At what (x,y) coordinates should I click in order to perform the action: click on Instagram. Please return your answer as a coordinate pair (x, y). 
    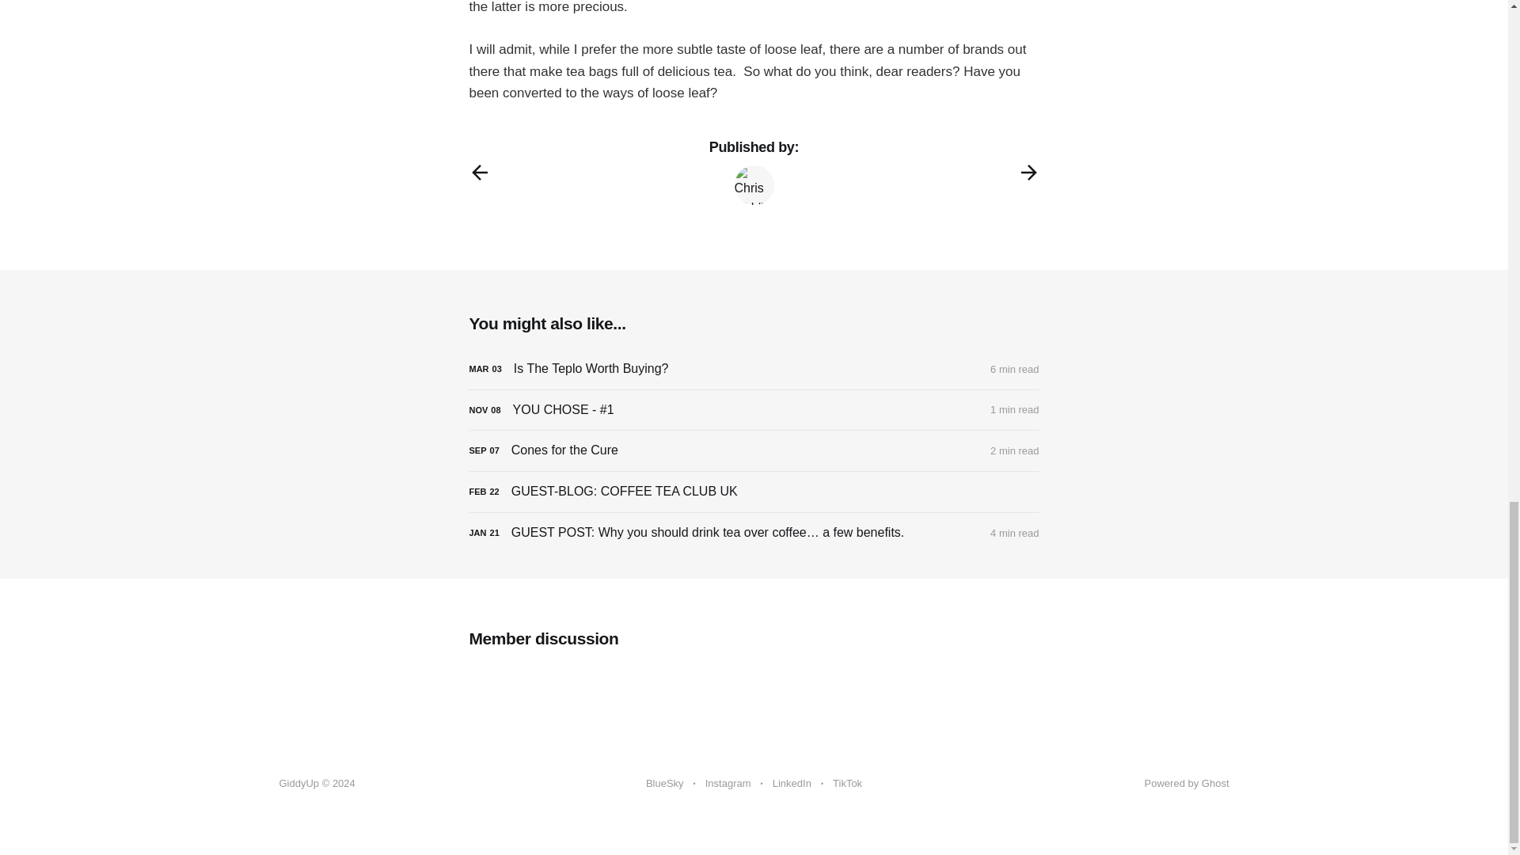
    Looking at the image, I should click on (728, 784).